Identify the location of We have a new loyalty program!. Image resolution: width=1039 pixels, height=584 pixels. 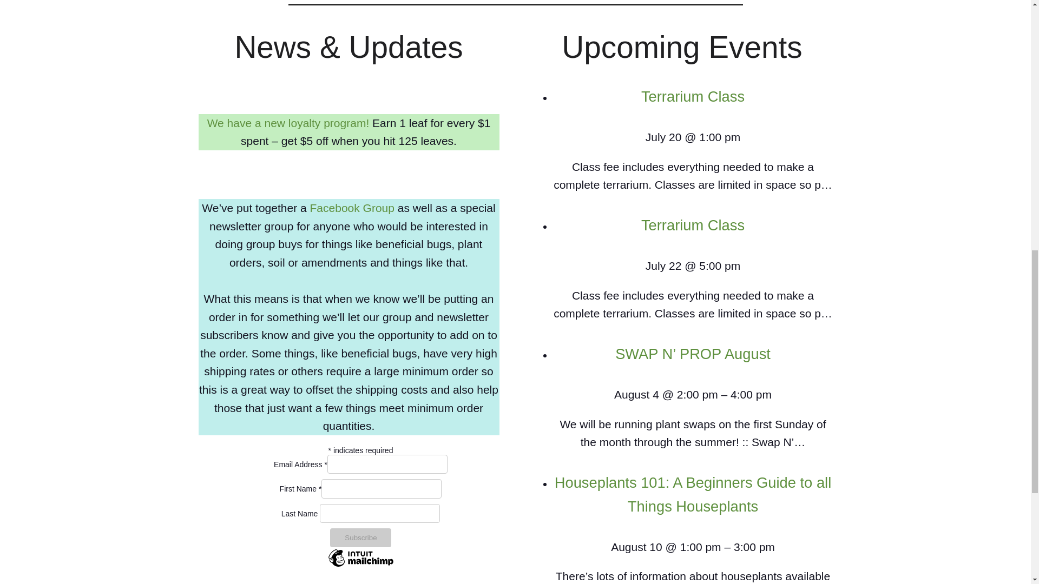
(289, 123).